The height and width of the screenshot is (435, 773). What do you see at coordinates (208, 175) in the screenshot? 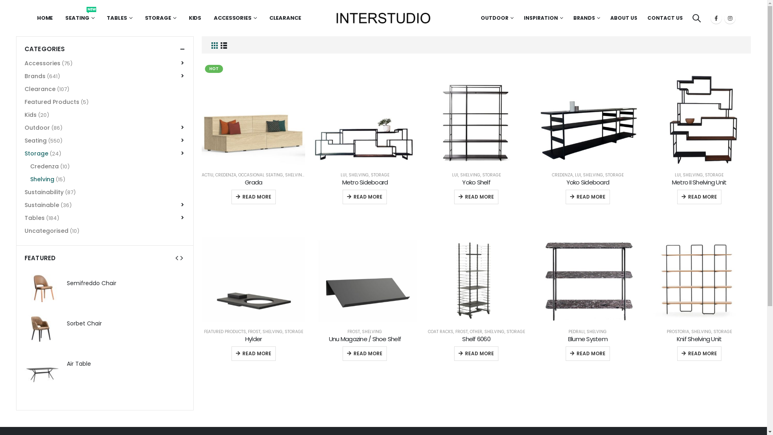
I see `ACTIU` at bounding box center [208, 175].